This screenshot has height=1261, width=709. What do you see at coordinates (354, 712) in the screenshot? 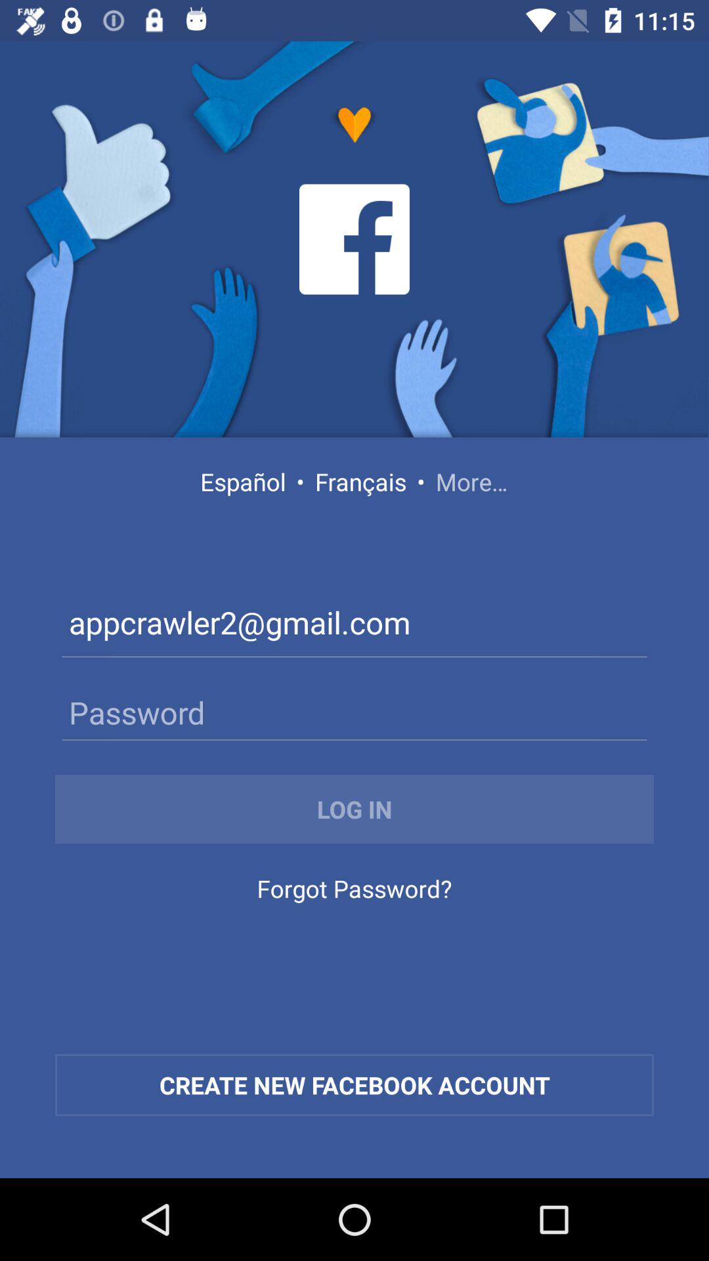
I see `tap item below the appcrawler2@gmail.com` at bounding box center [354, 712].